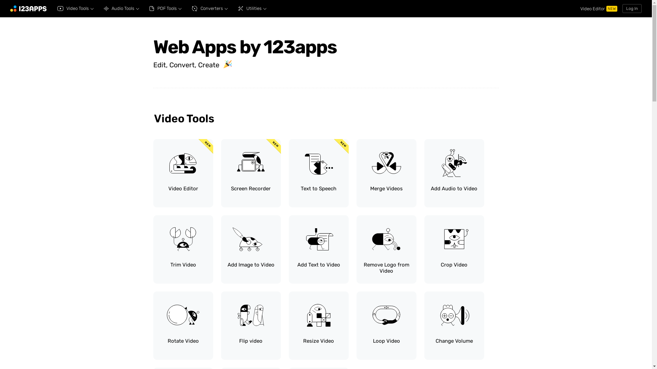  I want to click on Rotate Video, so click(183, 326).